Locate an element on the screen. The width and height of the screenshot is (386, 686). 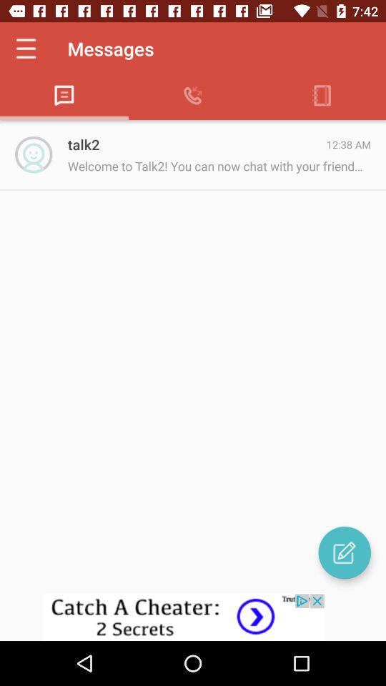
open advertisement is located at coordinates (193, 617).